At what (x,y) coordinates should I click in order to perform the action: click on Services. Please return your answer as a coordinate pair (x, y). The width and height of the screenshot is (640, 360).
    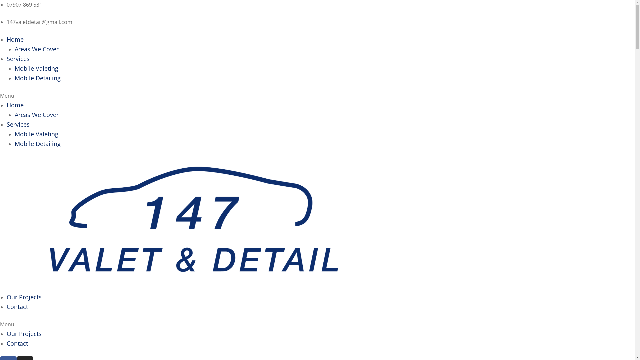
    Looking at the image, I should click on (18, 124).